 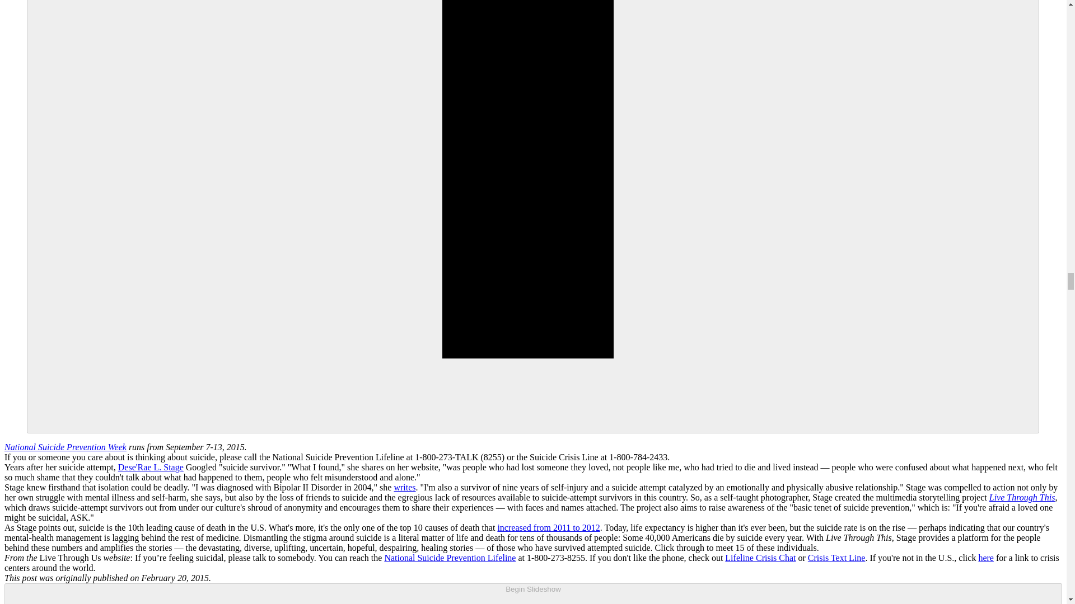 I want to click on here, so click(x=985, y=558).